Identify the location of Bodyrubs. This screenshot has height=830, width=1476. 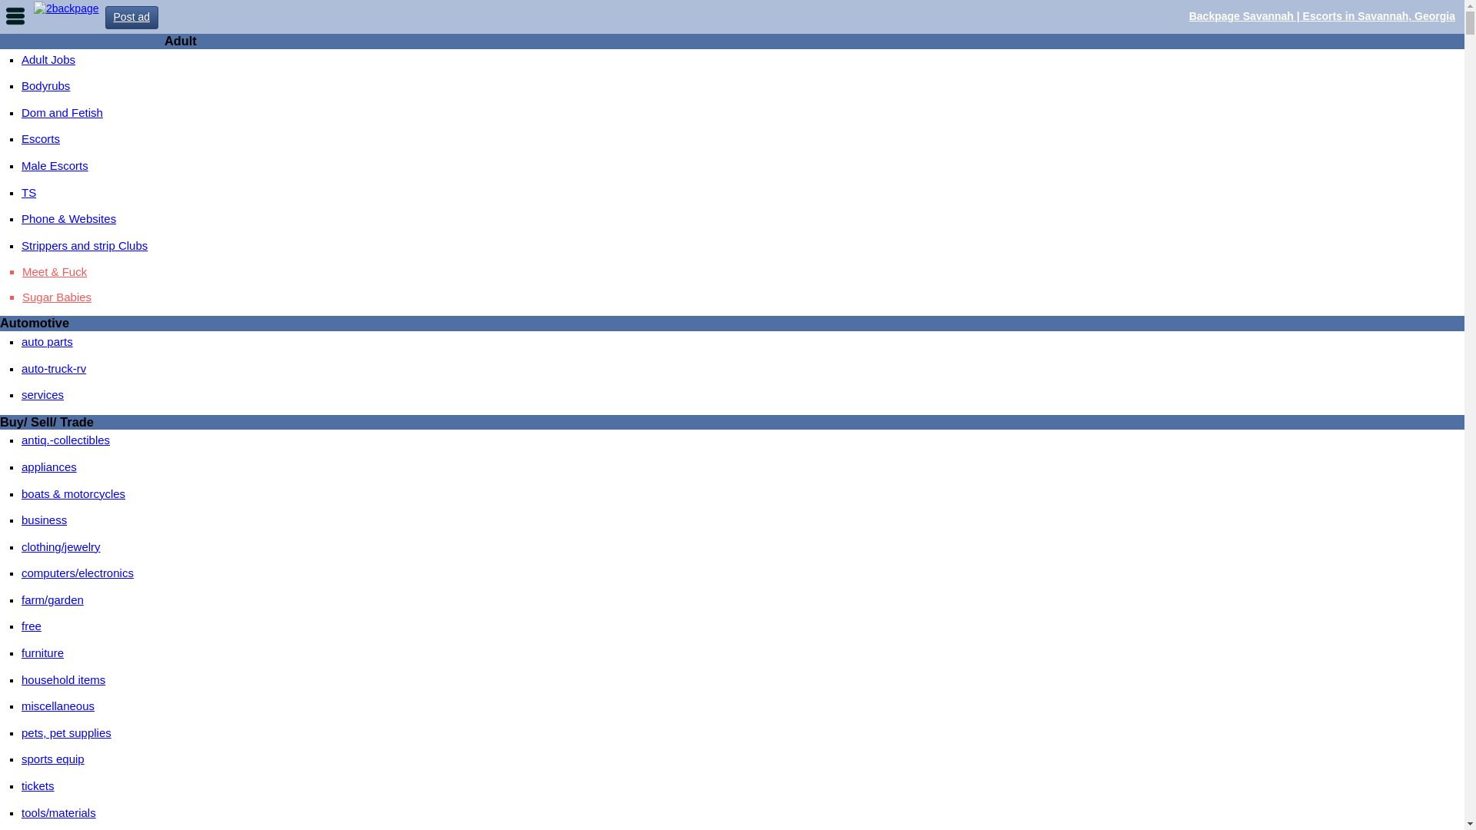
(46, 86).